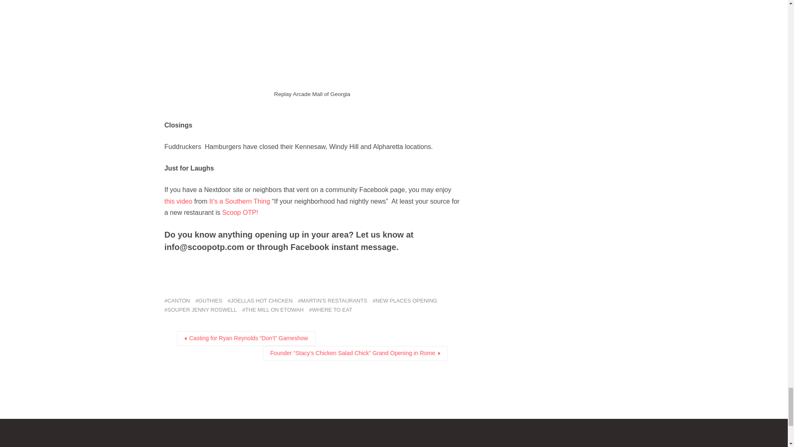 The width and height of the screenshot is (794, 447). What do you see at coordinates (404, 300) in the screenshot?
I see `NEW PLACES OPENING` at bounding box center [404, 300].